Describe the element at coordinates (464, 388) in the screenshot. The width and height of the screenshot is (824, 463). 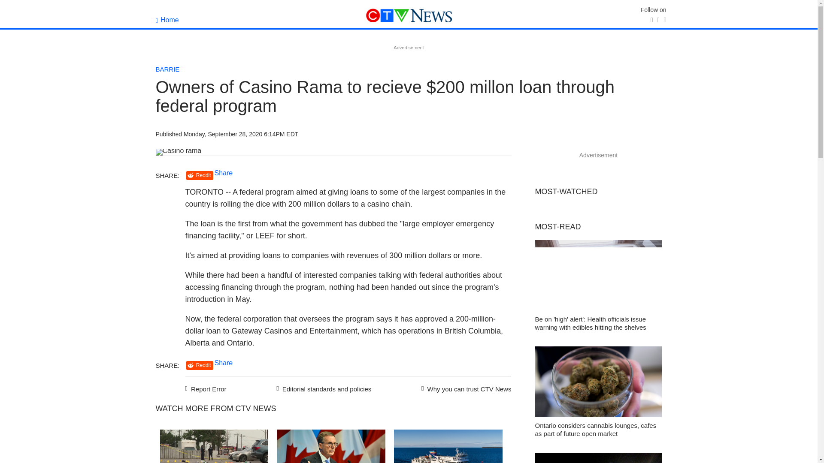
I see `Why you can trust CTV News` at that location.